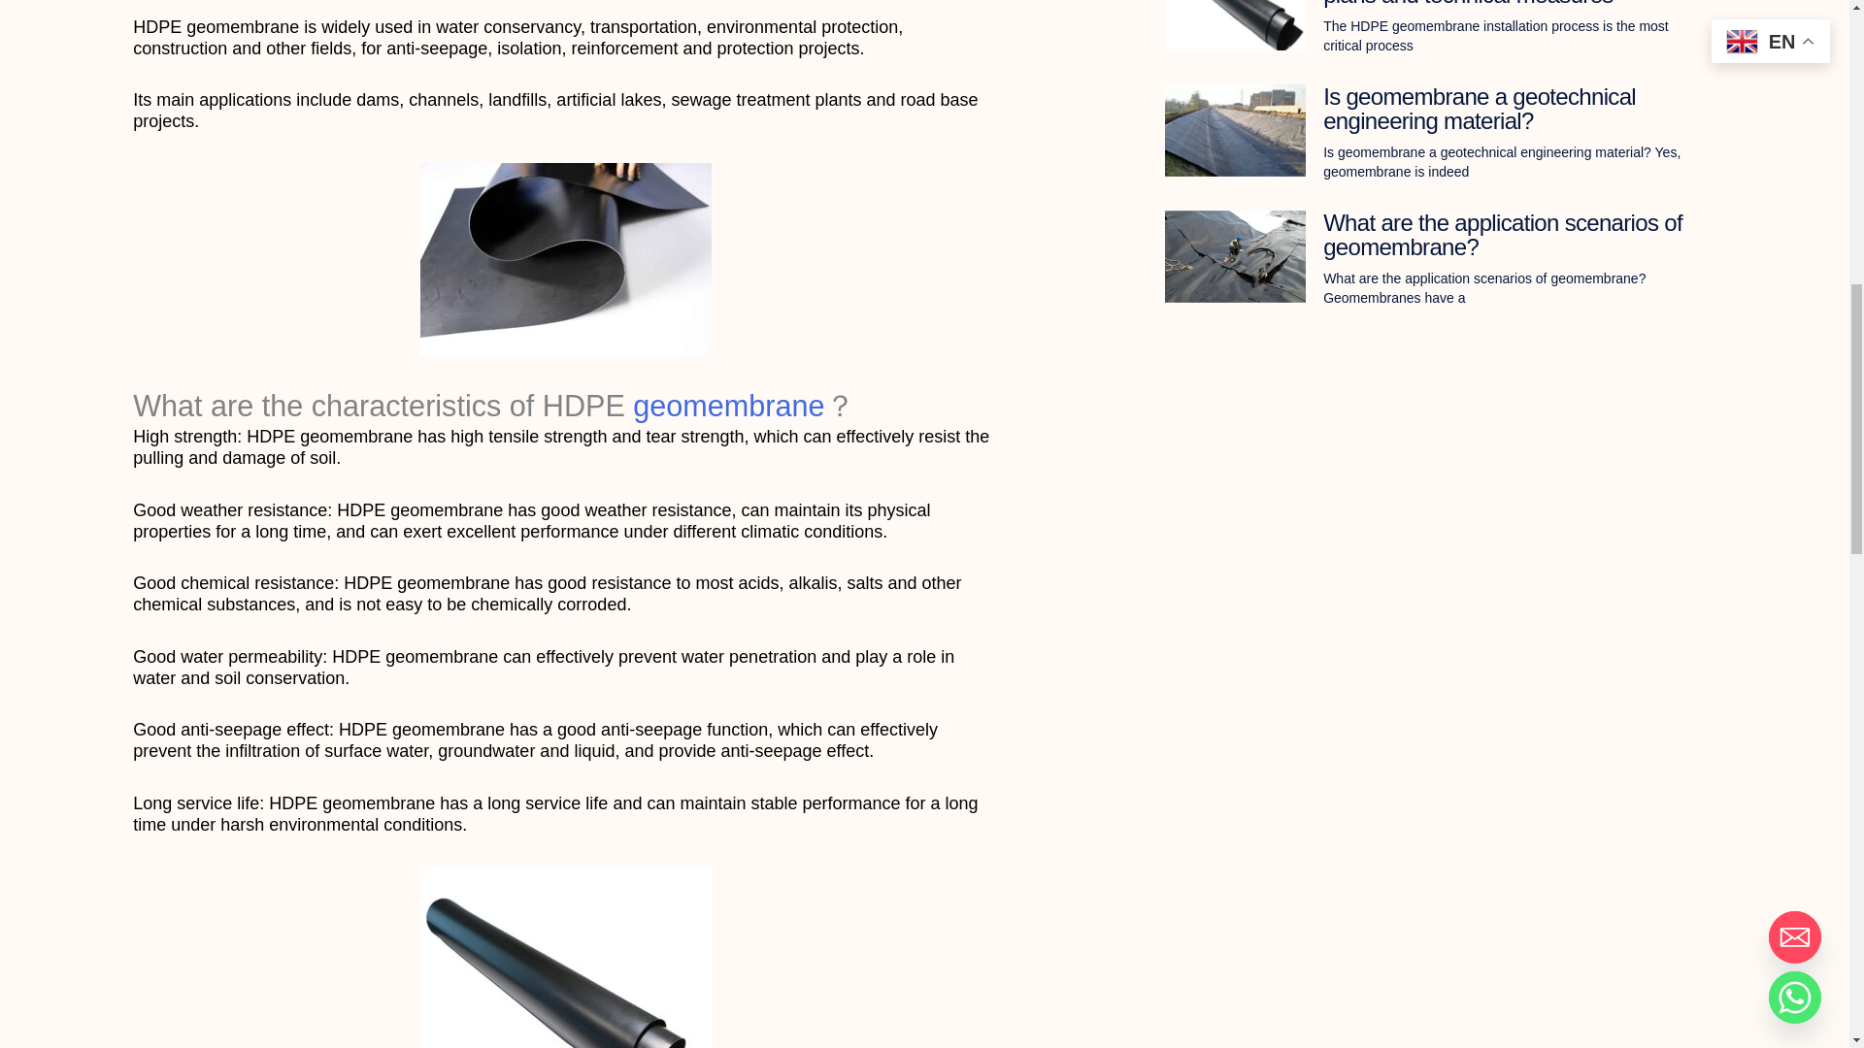 The image size is (1864, 1048). What do you see at coordinates (566, 260) in the screenshot?
I see `What are the characteristics of HDPE geomembrane 1` at bounding box center [566, 260].